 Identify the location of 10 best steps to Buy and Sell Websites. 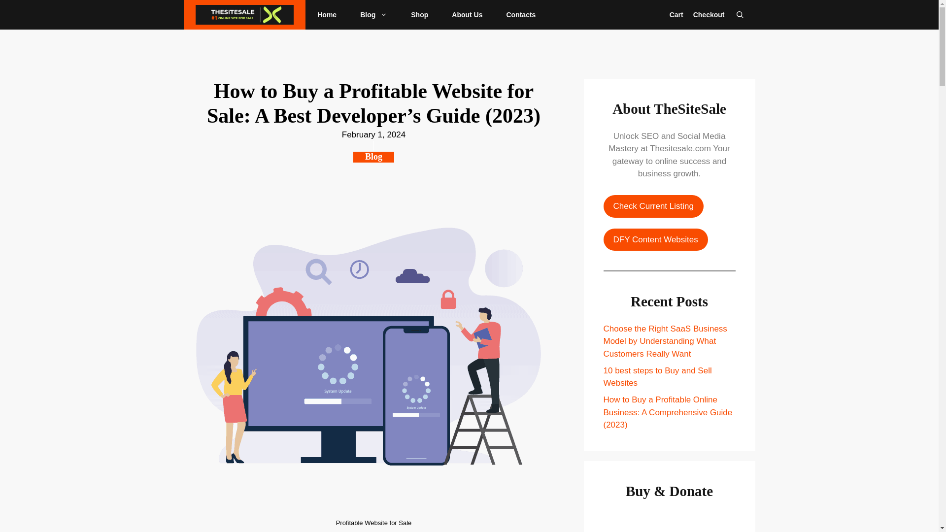
(657, 377).